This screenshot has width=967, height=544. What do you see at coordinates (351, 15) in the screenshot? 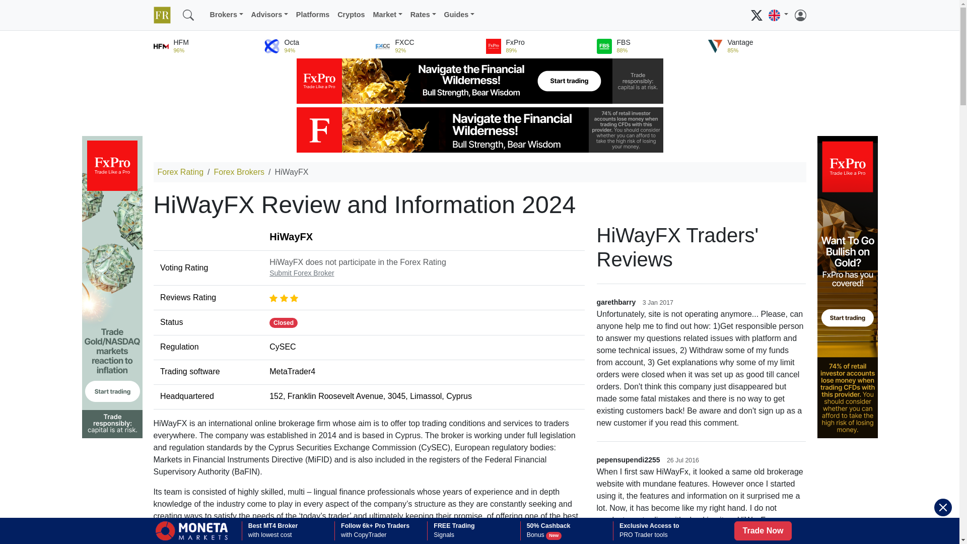
I see `Cryptos` at bounding box center [351, 15].